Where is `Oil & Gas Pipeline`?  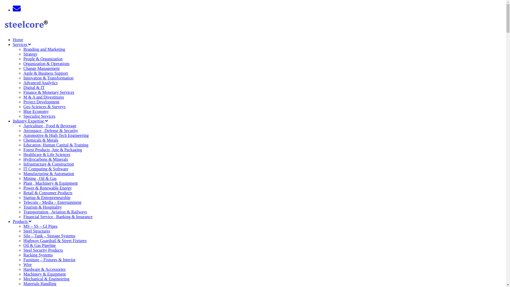 Oil & Gas Pipeline is located at coordinates (40, 246).